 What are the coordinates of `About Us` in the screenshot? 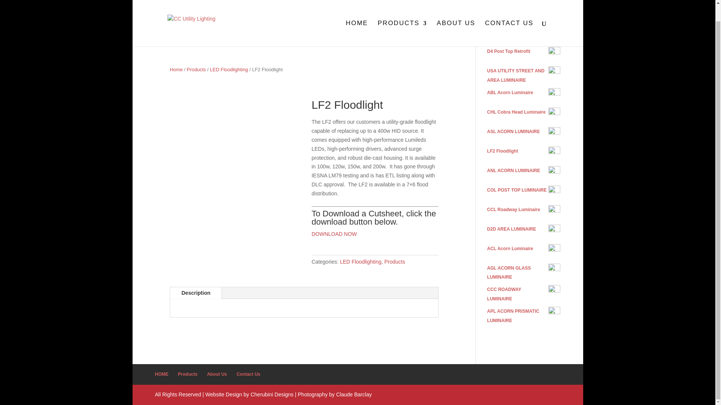 It's located at (217, 374).